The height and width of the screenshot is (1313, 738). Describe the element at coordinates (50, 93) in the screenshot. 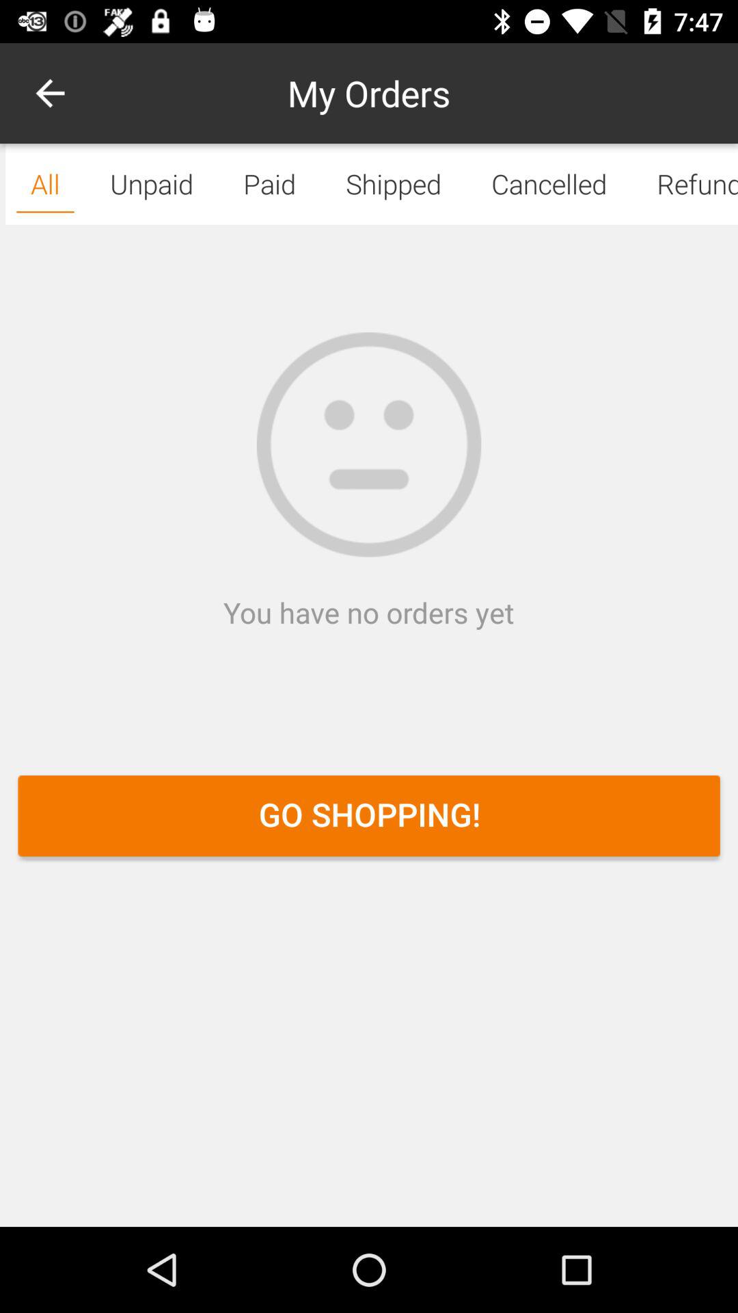

I see `open icon to the left of the paid item` at that location.